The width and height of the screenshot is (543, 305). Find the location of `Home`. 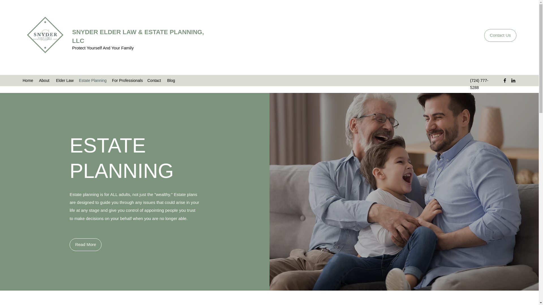

Home is located at coordinates (28, 80).